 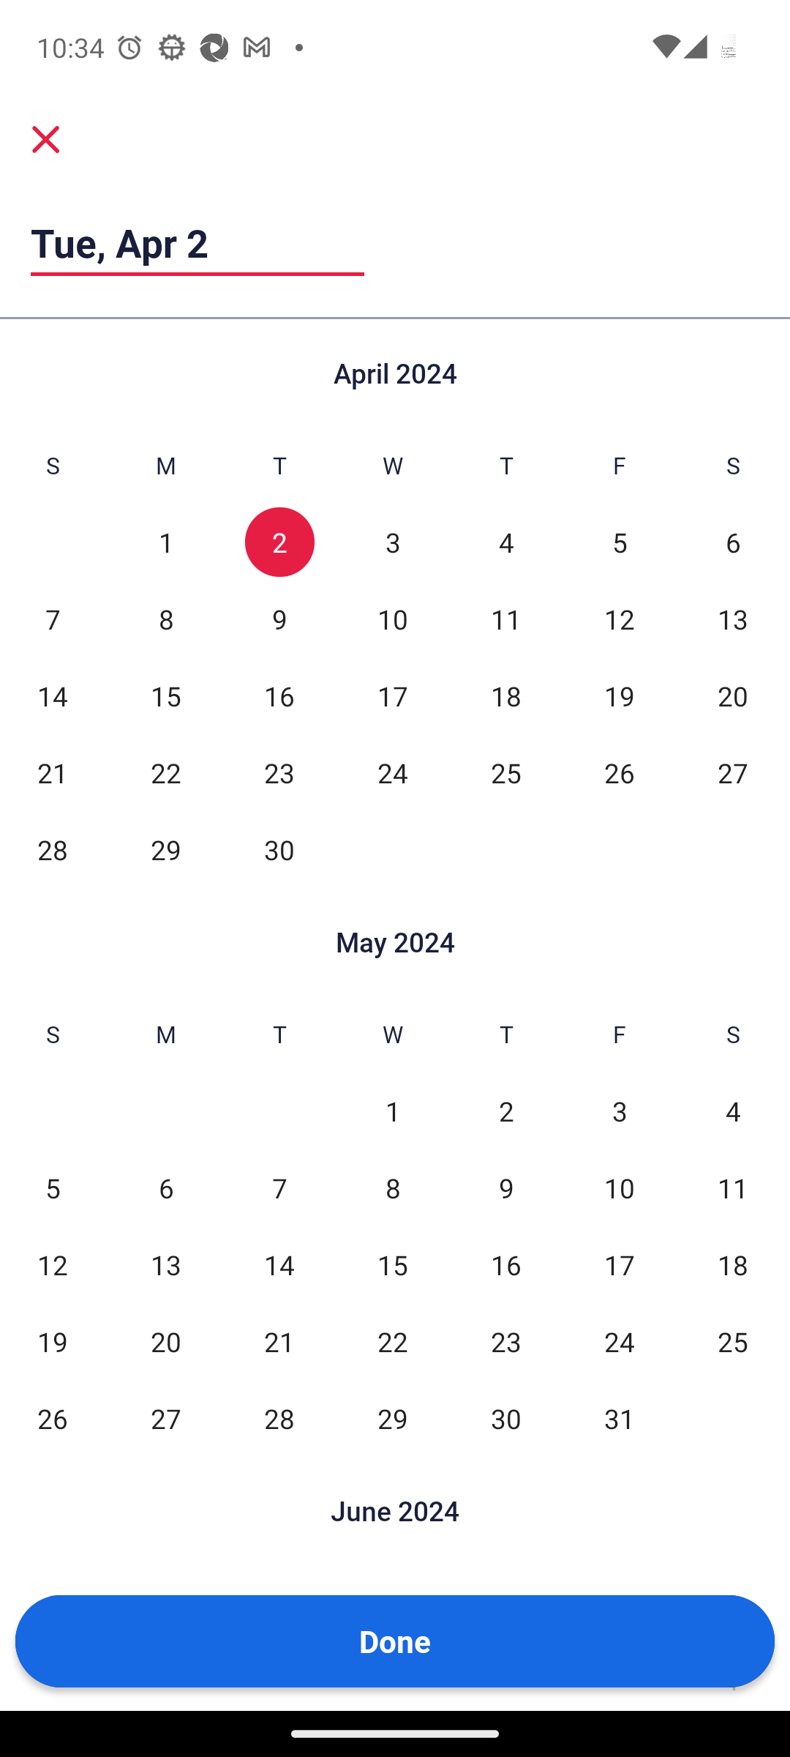 What do you see at coordinates (53, 773) in the screenshot?
I see `21 Sun, Apr 21, Not Selected` at bounding box center [53, 773].